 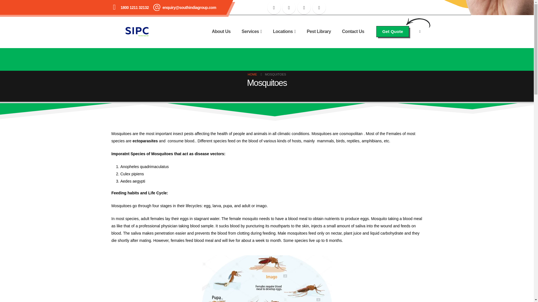 What do you see at coordinates (304, 7) in the screenshot?
I see `Instagram` at bounding box center [304, 7].